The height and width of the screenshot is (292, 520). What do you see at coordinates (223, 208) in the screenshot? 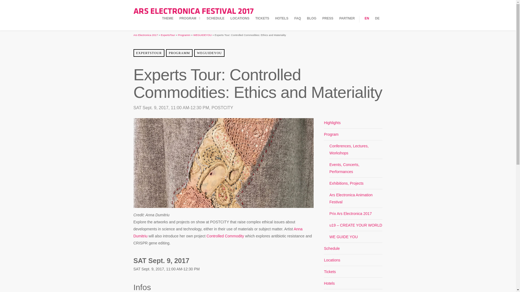
I see `Post Image` at bounding box center [223, 208].